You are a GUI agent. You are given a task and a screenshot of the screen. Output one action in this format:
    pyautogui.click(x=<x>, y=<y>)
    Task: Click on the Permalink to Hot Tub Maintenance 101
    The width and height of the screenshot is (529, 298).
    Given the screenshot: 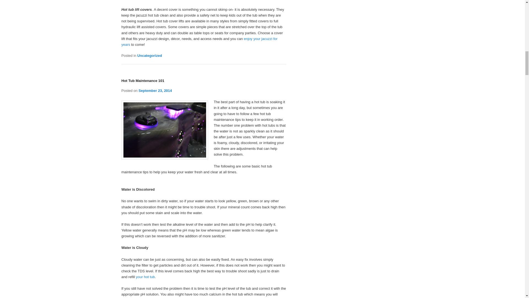 What is the action you would take?
    pyautogui.click(x=142, y=81)
    